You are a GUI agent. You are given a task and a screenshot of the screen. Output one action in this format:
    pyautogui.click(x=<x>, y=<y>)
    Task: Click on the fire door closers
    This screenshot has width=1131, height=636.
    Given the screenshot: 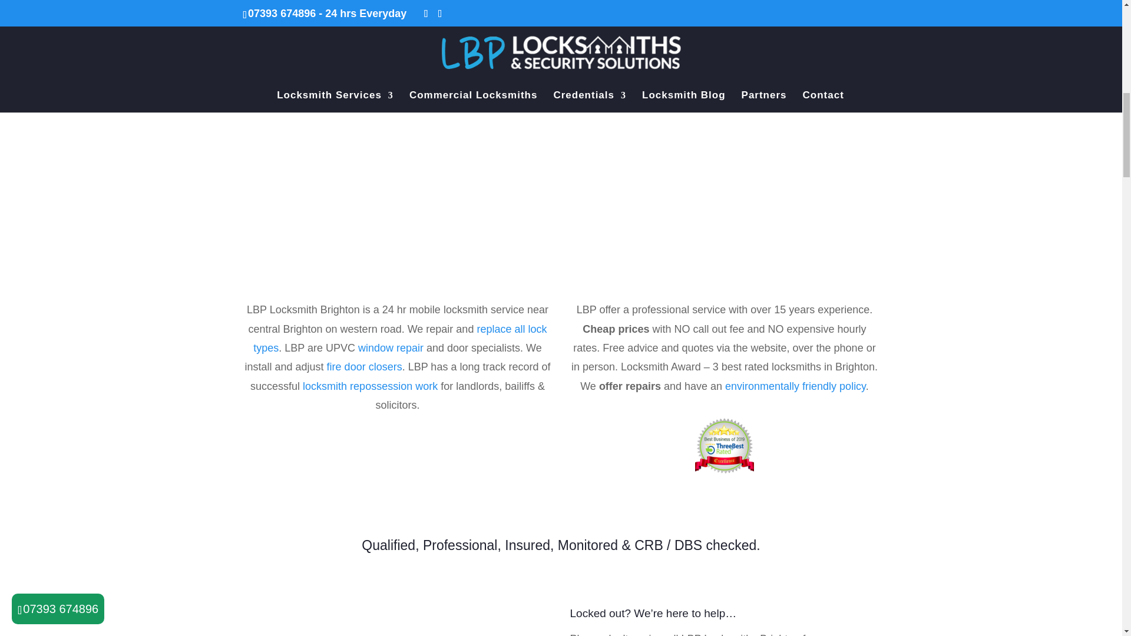 What is the action you would take?
    pyautogui.click(x=364, y=366)
    